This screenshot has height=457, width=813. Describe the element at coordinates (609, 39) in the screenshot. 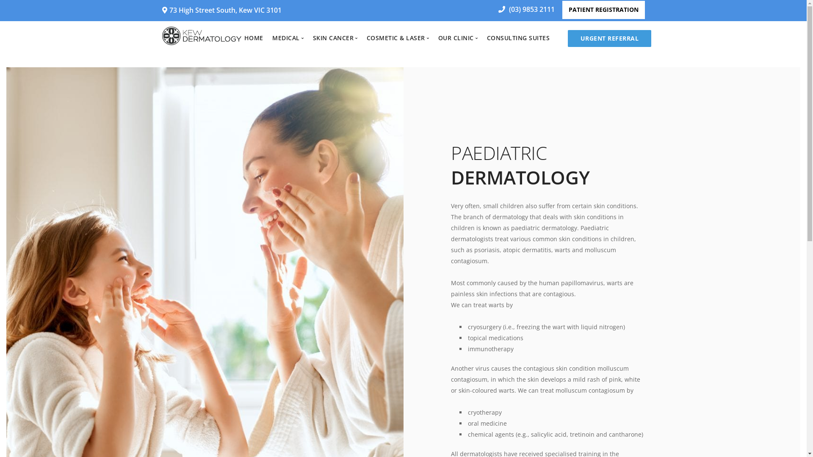

I see `URGENT REFERRAL` at that location.